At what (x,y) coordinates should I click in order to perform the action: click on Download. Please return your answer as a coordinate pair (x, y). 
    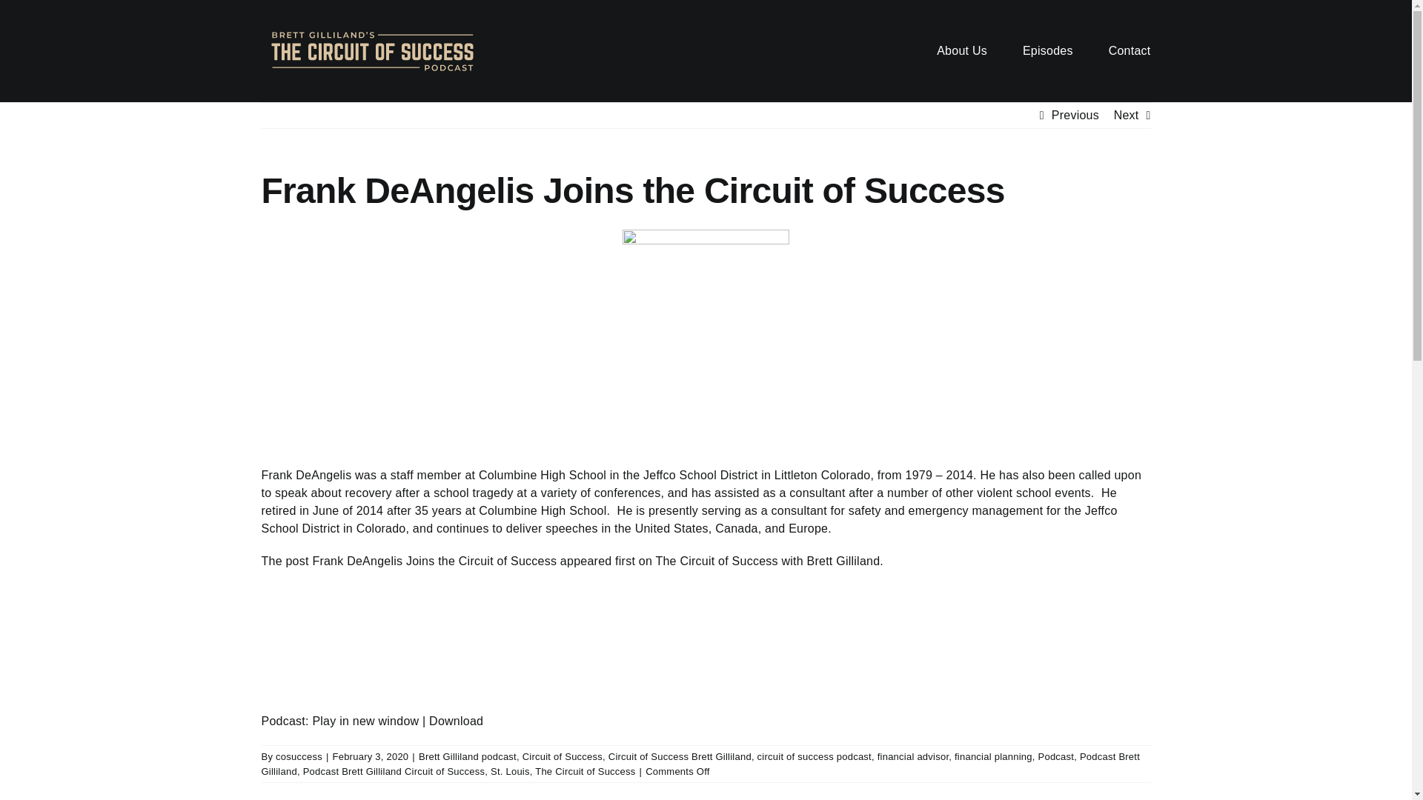
    Looking at the image, I should click on (457, 721).